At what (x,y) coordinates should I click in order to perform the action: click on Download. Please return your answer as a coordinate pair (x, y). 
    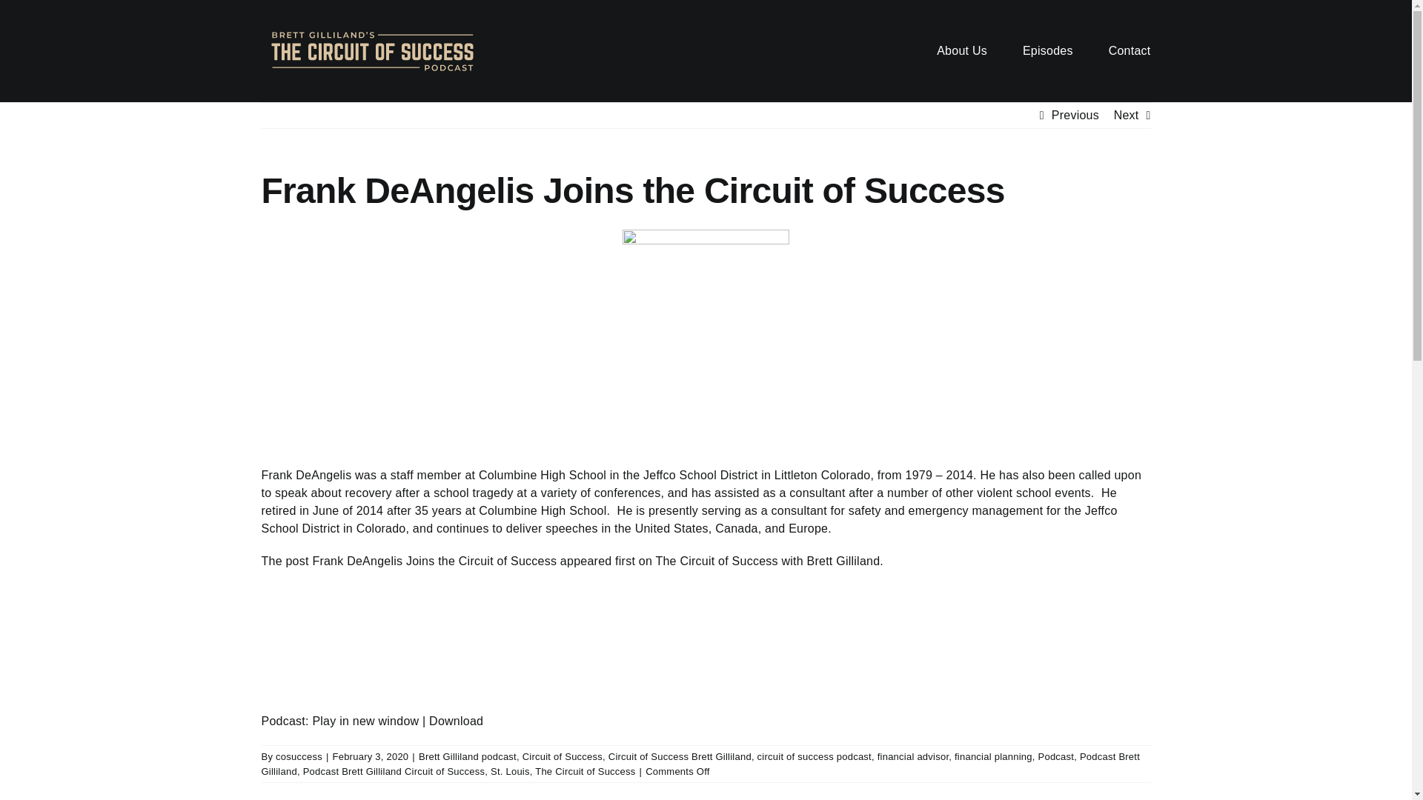
    Looking at the image, I should click on (457, 721).